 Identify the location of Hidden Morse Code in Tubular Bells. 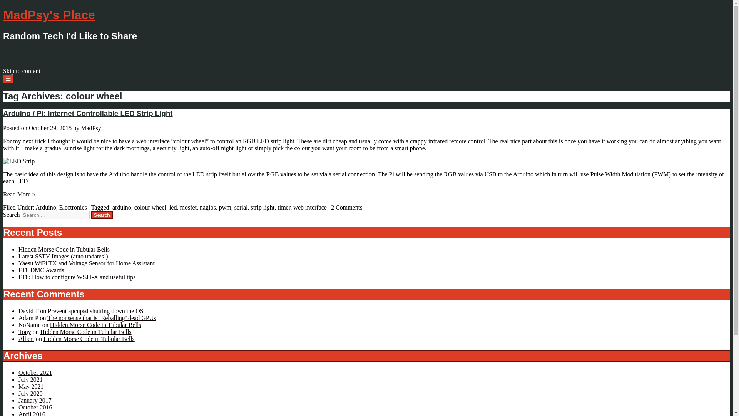
(95, 325).